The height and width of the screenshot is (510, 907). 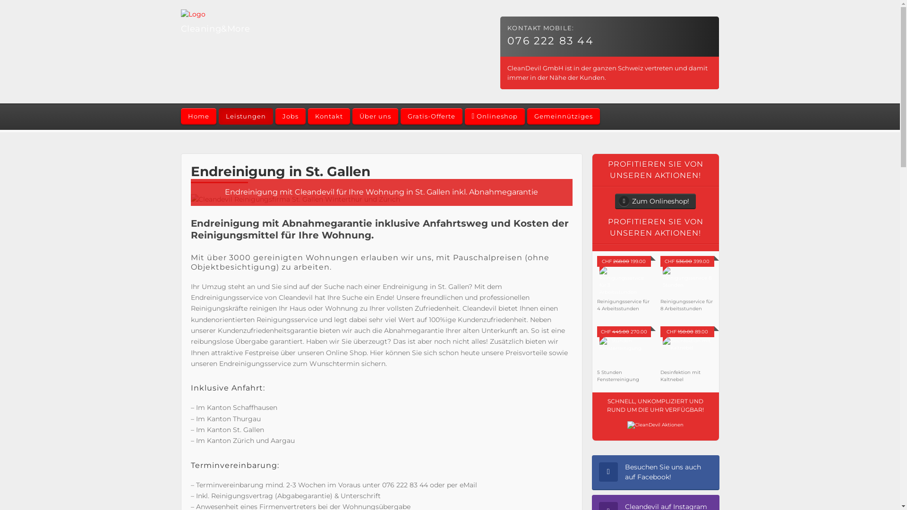 What do you see at coordinates (551, 41) in the screenshot?
I see `076 222 83 44` at bounding box center [551, 41].